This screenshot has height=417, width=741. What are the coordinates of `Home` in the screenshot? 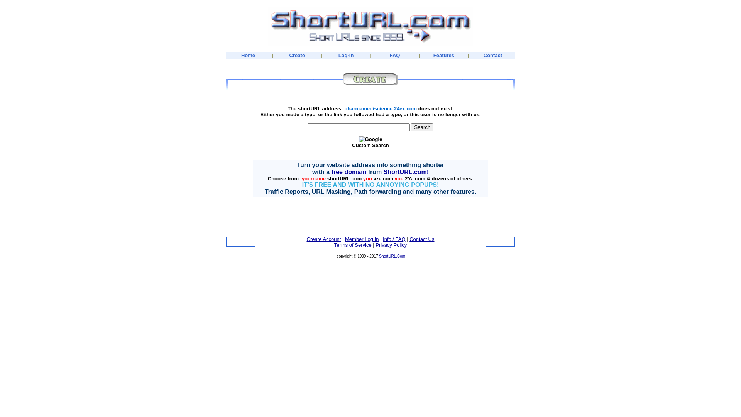 It's located at (248, 56).